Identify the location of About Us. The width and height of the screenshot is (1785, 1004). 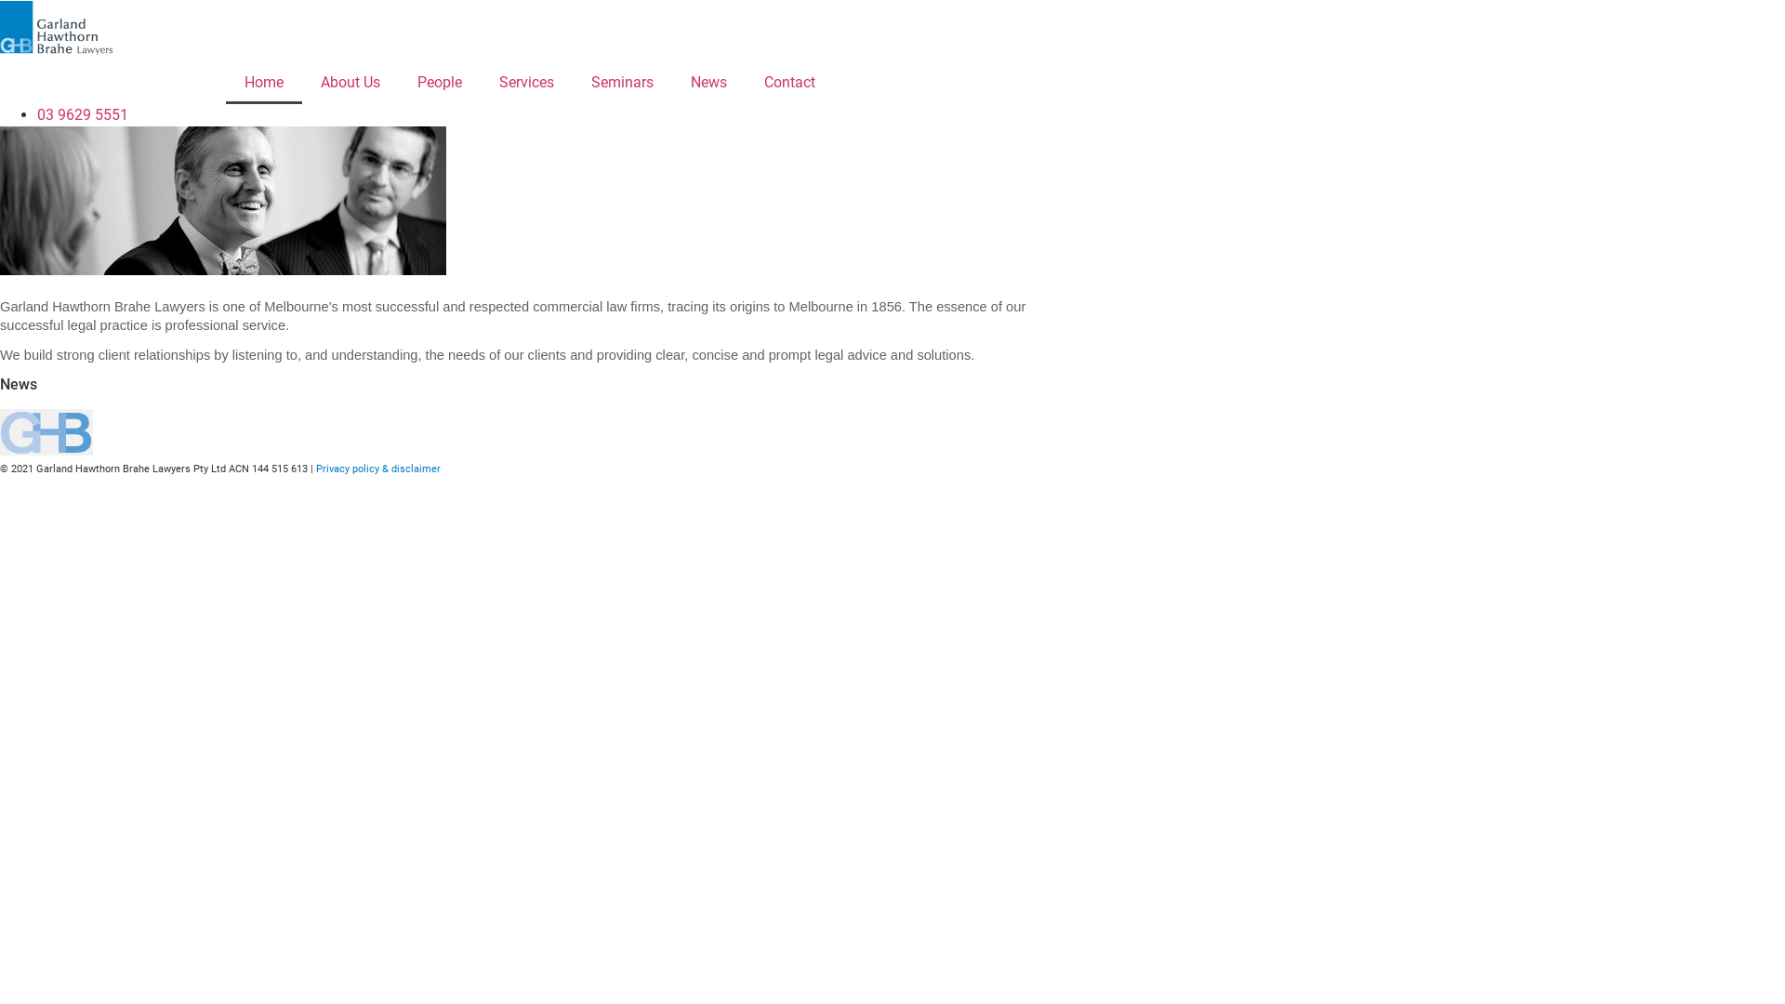
(350, 83).